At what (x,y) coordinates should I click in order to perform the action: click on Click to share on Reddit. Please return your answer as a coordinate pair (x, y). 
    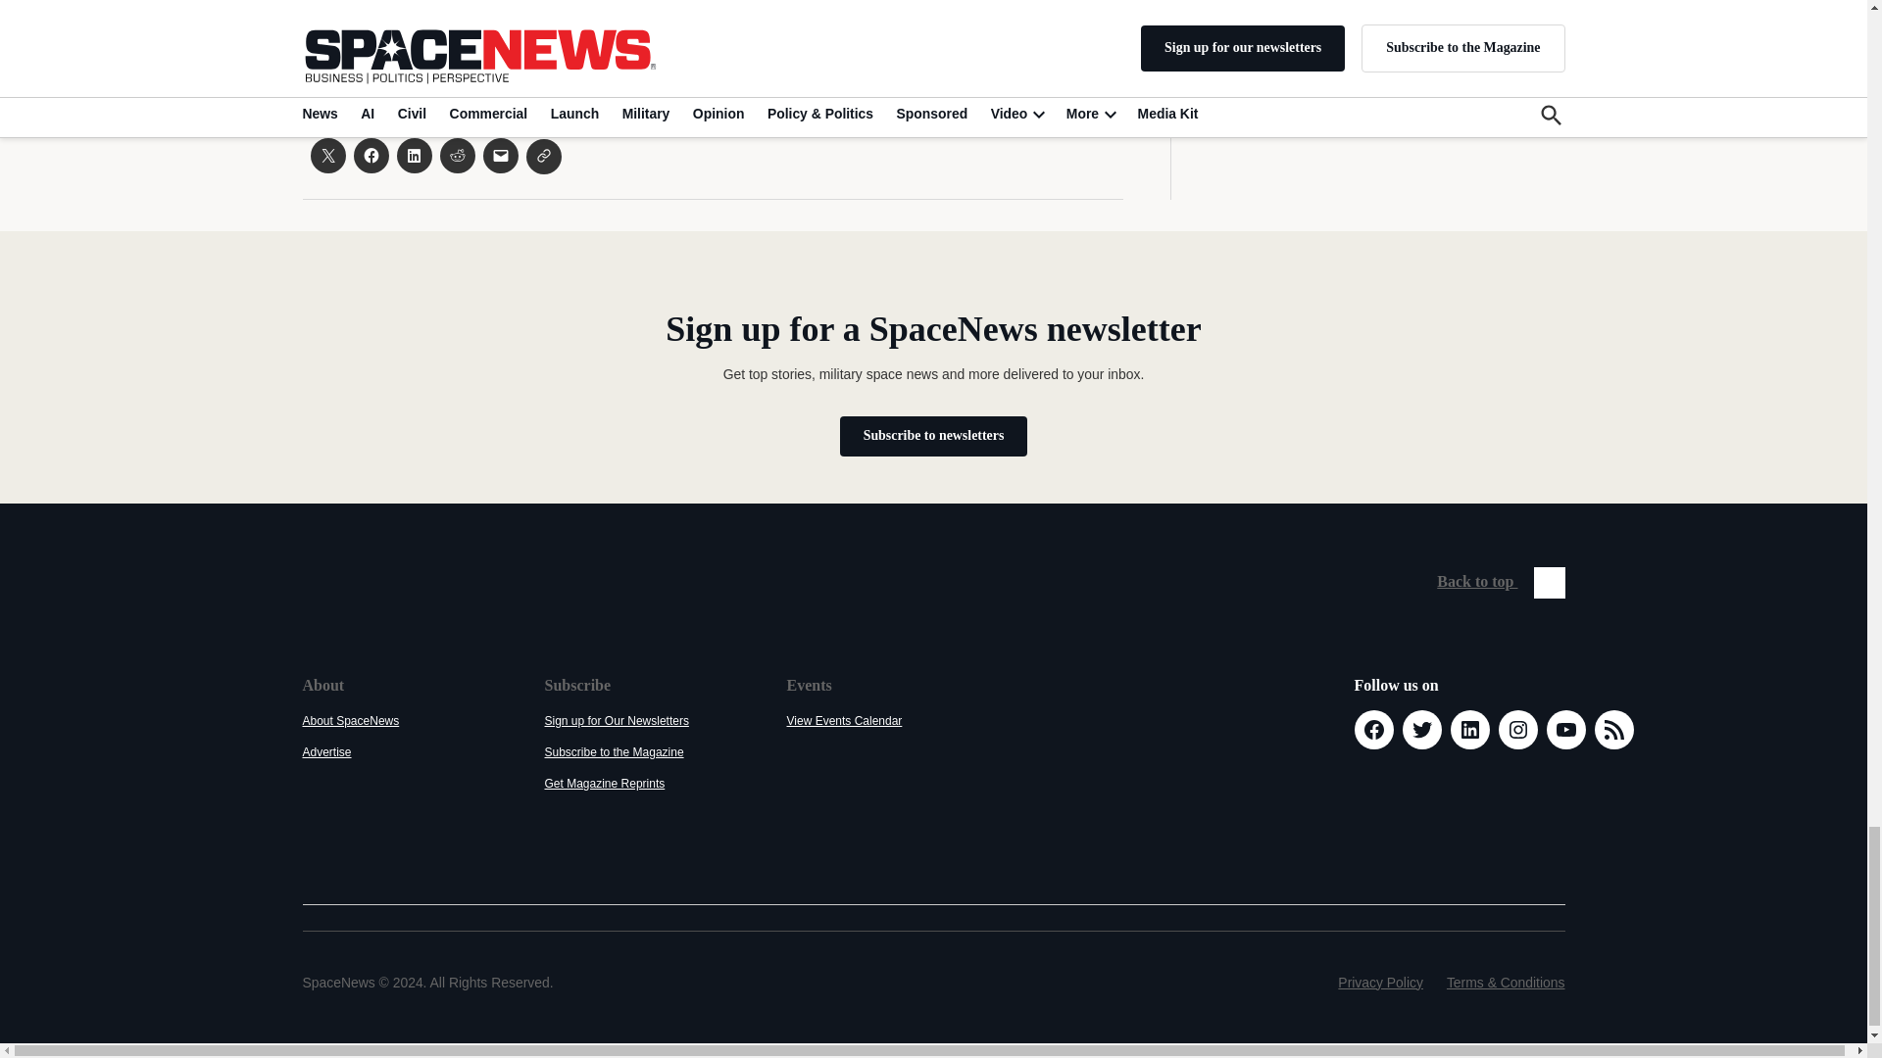
    Looking at the image, I should click on (456, 156).